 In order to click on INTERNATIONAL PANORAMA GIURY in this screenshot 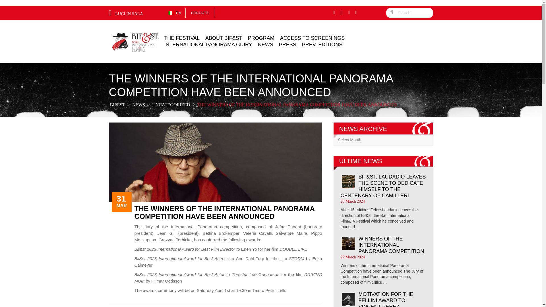, I will do `click(208, 44)`.